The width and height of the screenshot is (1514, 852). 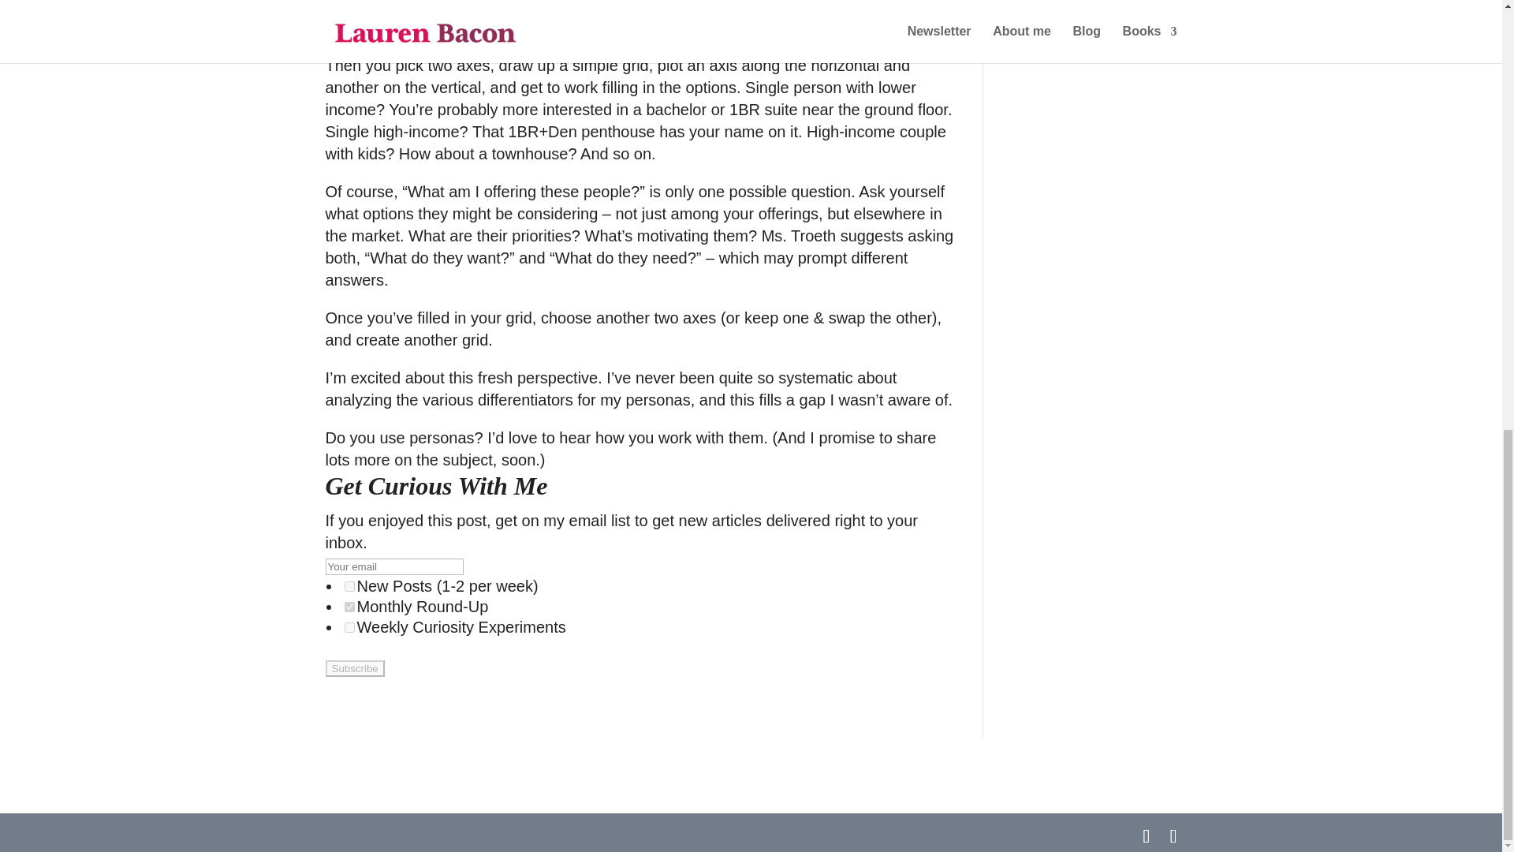 I want to click on 2, so click(x=349, y=607).